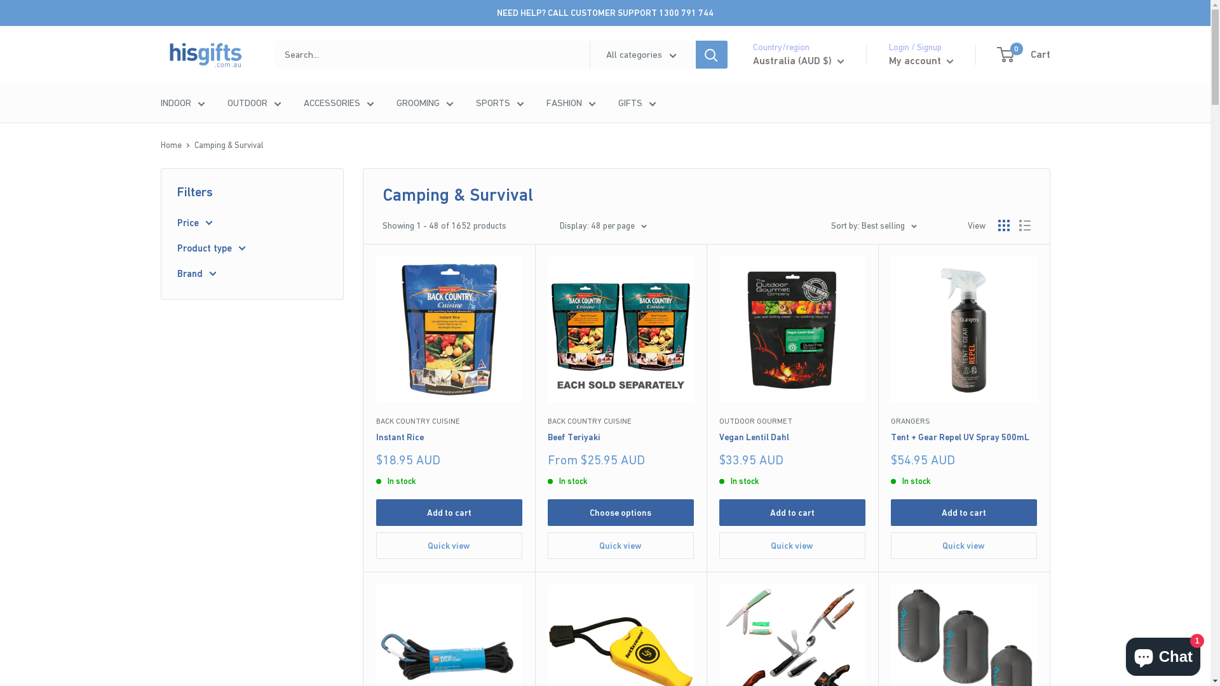 The width and height of the screenshot is (1220, 686). What do you see at coordinates (782, 413) in the screenshot?
I see `DE` at bounding box center [782, 413].